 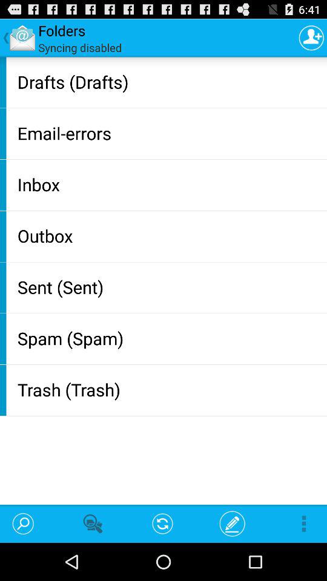 What do you see at coordinates (170, 184) in the screenshot?
I see `scroll until inbox icon` at bounding box center [170, 184].